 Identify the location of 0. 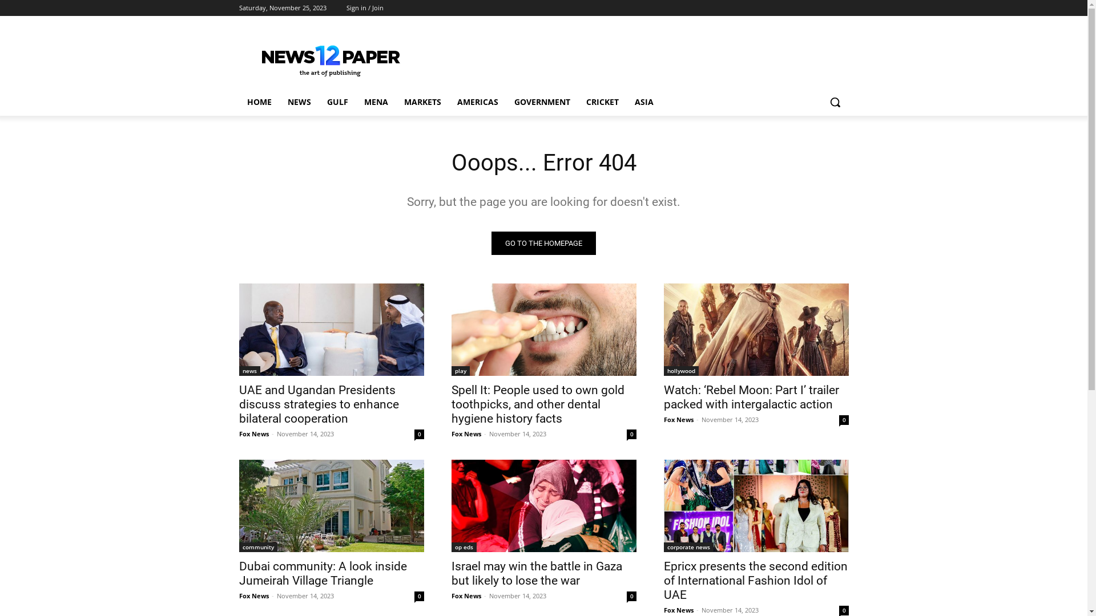
(631, 597).